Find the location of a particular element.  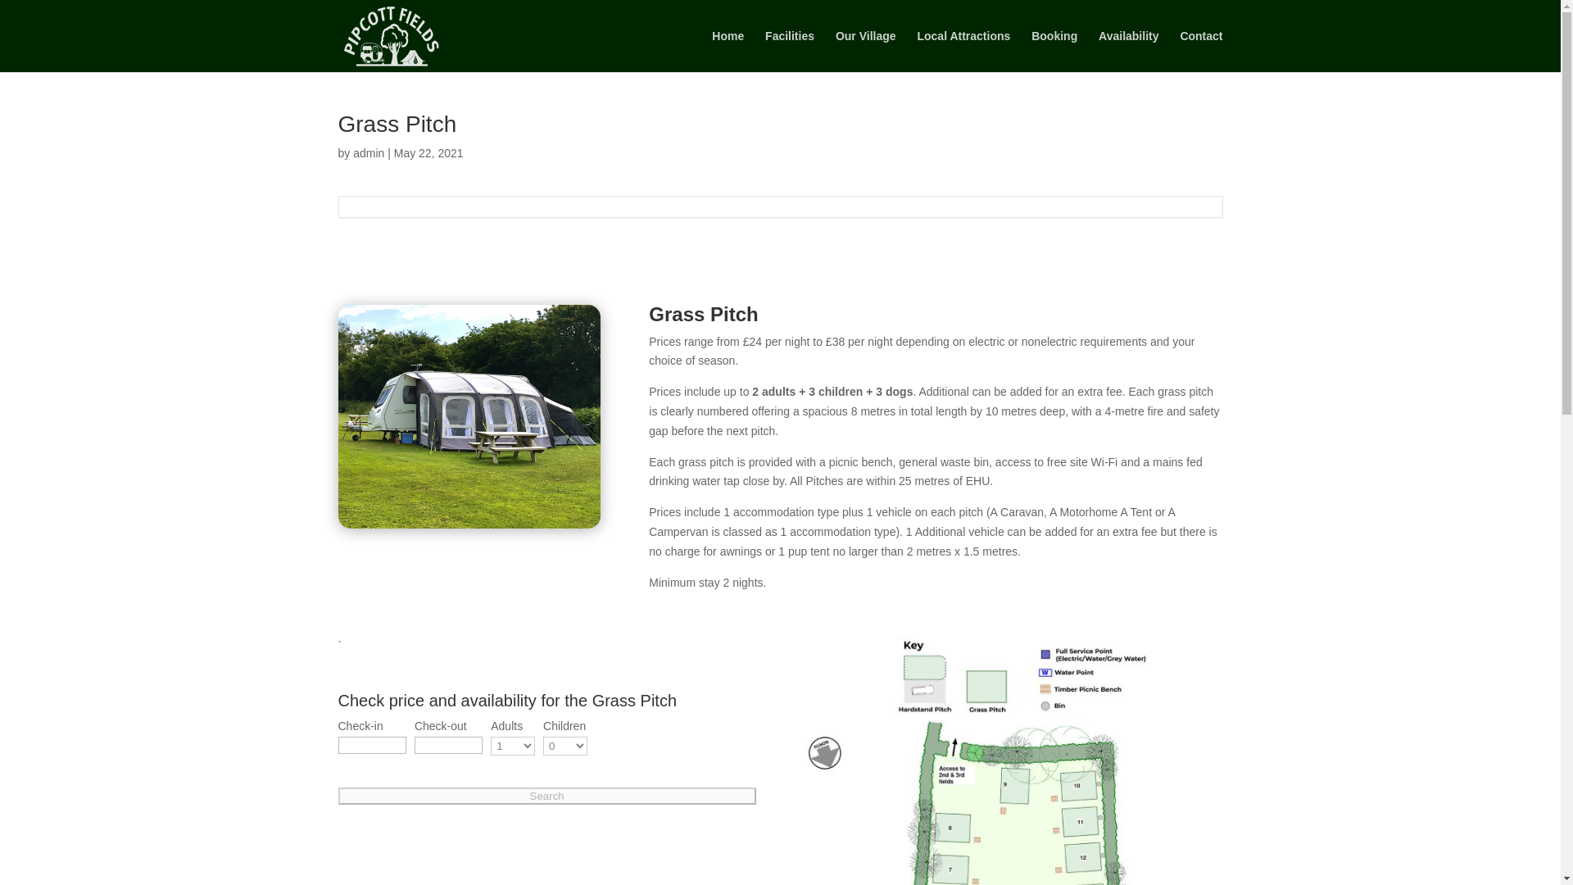

Local Attractions is located at coordinates (963, 51).